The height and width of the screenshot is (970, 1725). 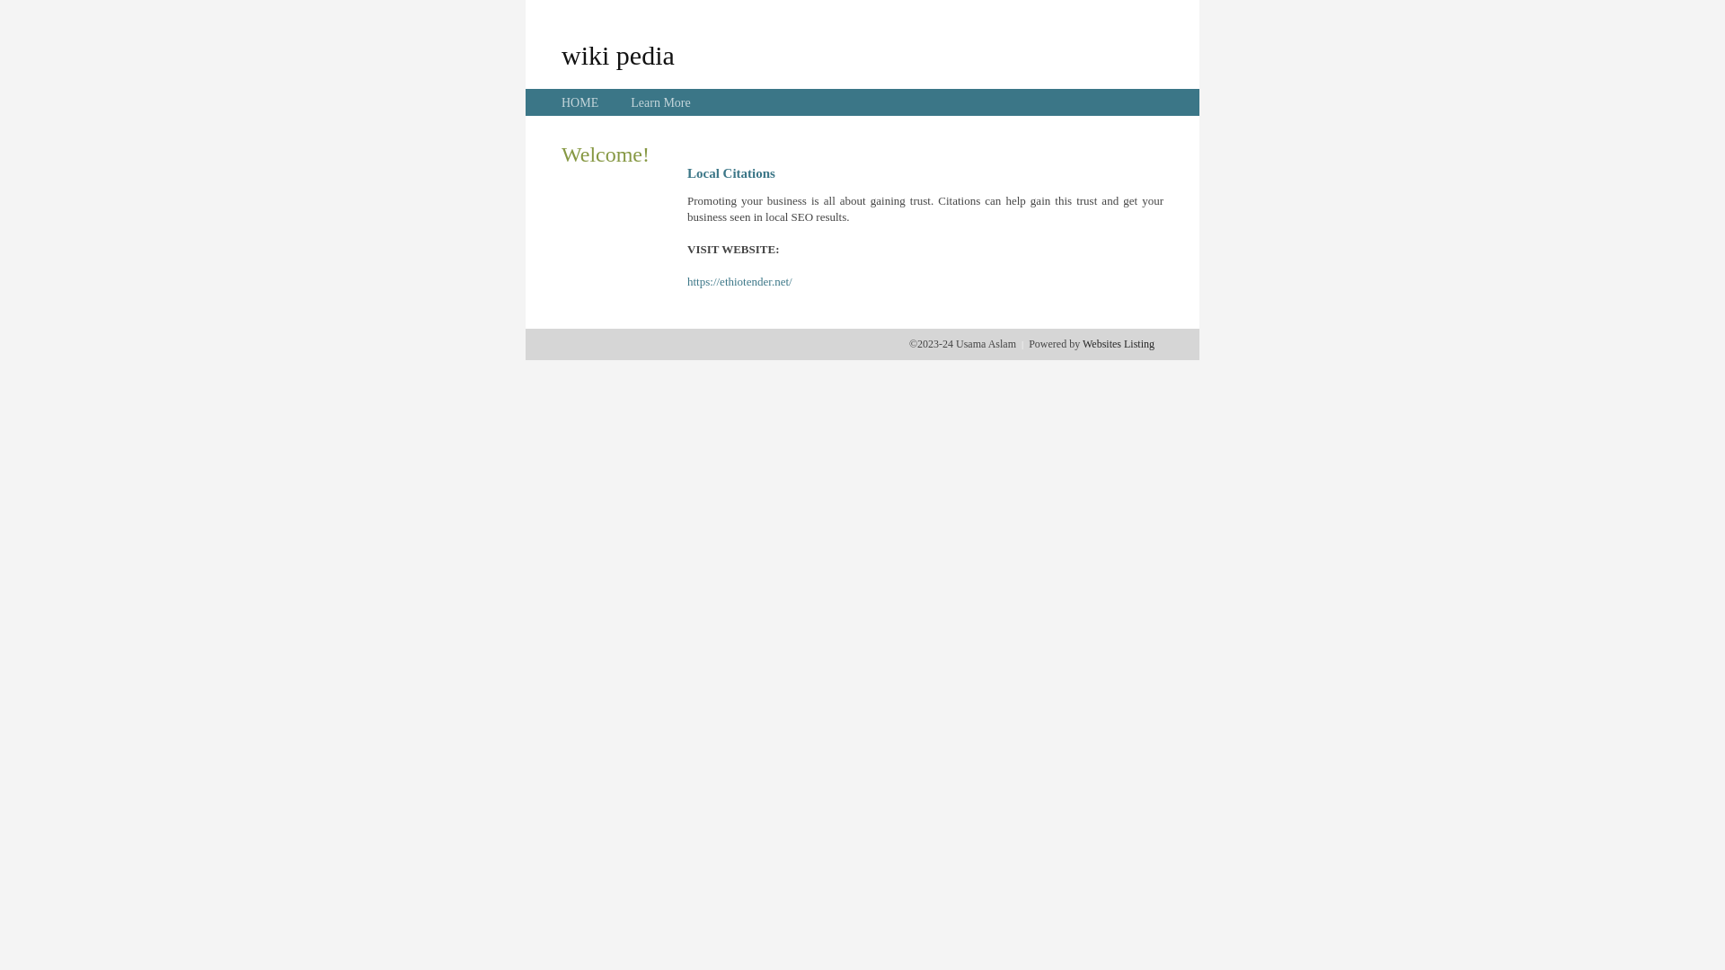 I want to click on wiki pedia, so click(x=618, y=55).